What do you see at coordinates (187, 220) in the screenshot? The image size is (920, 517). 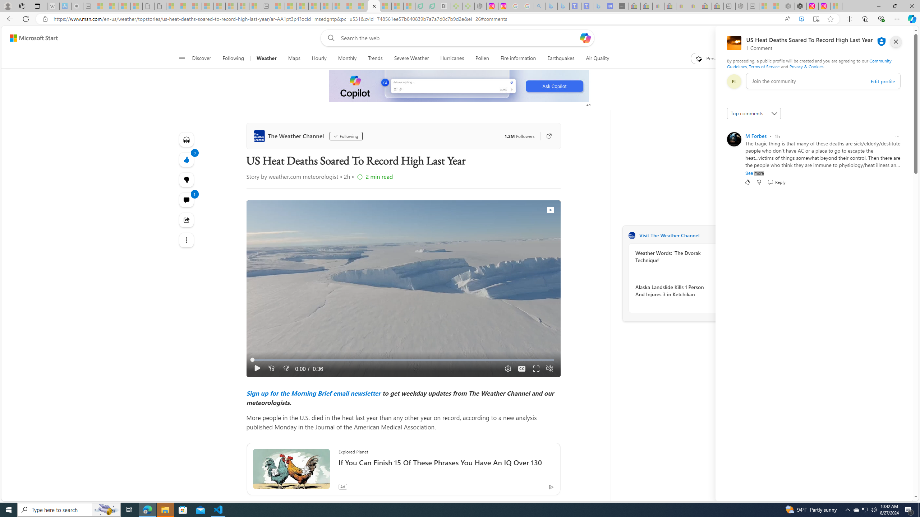 I see `Share this story` at bounding box center [187, 220].